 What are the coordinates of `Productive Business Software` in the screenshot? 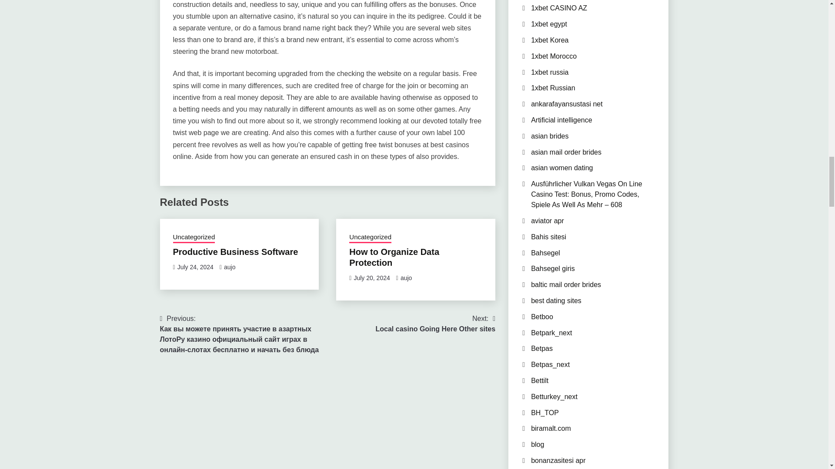 It's located at (370, 238).